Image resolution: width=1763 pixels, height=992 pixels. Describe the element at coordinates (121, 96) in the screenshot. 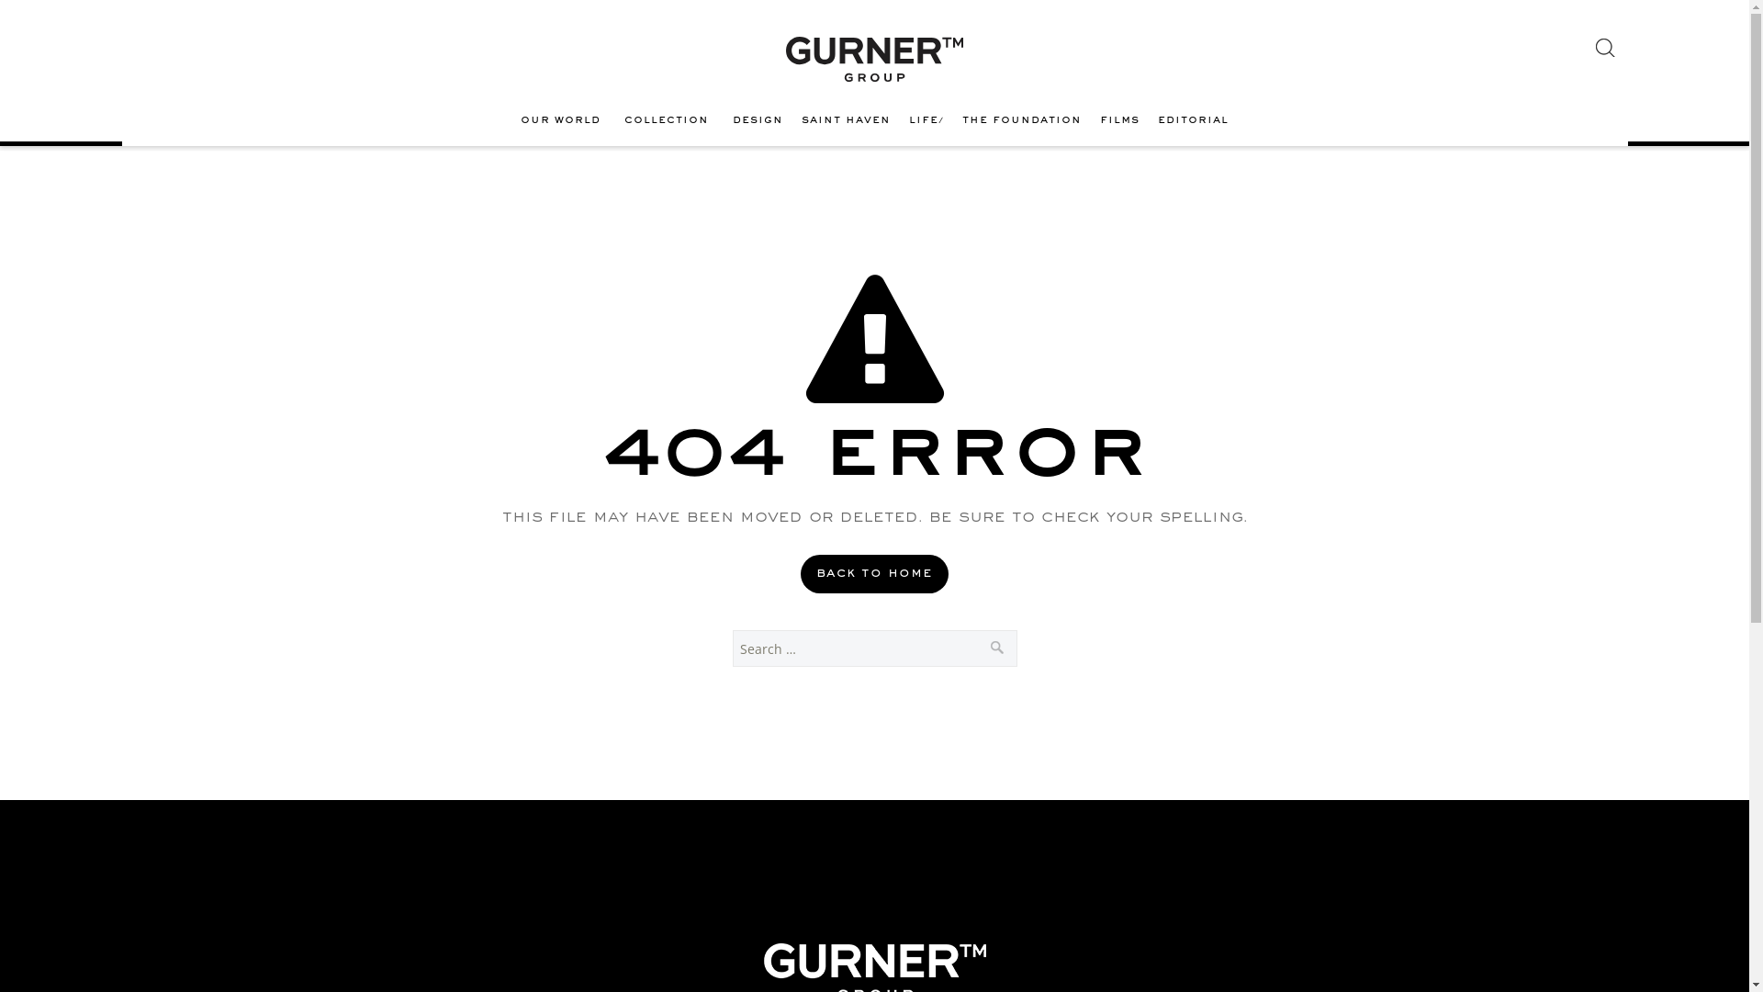

I see `Skip to content` at that location.